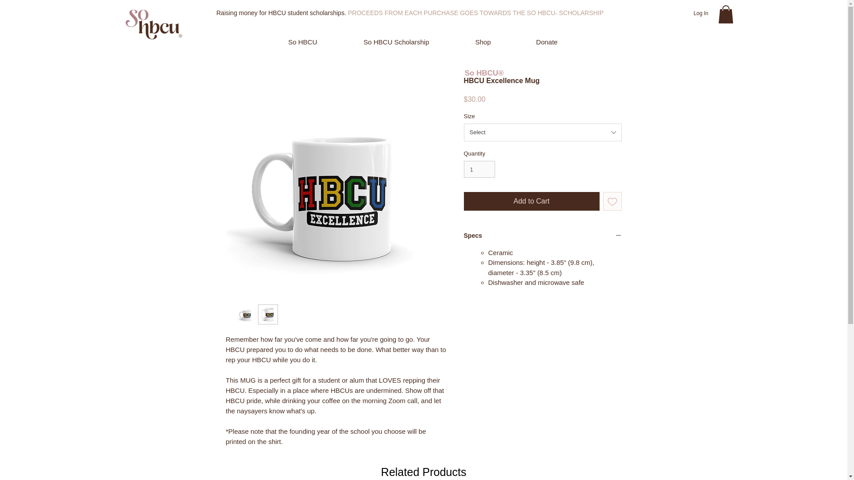 This screenshot has width=854, height=480. I want to click on Donate, so click(547, 42).